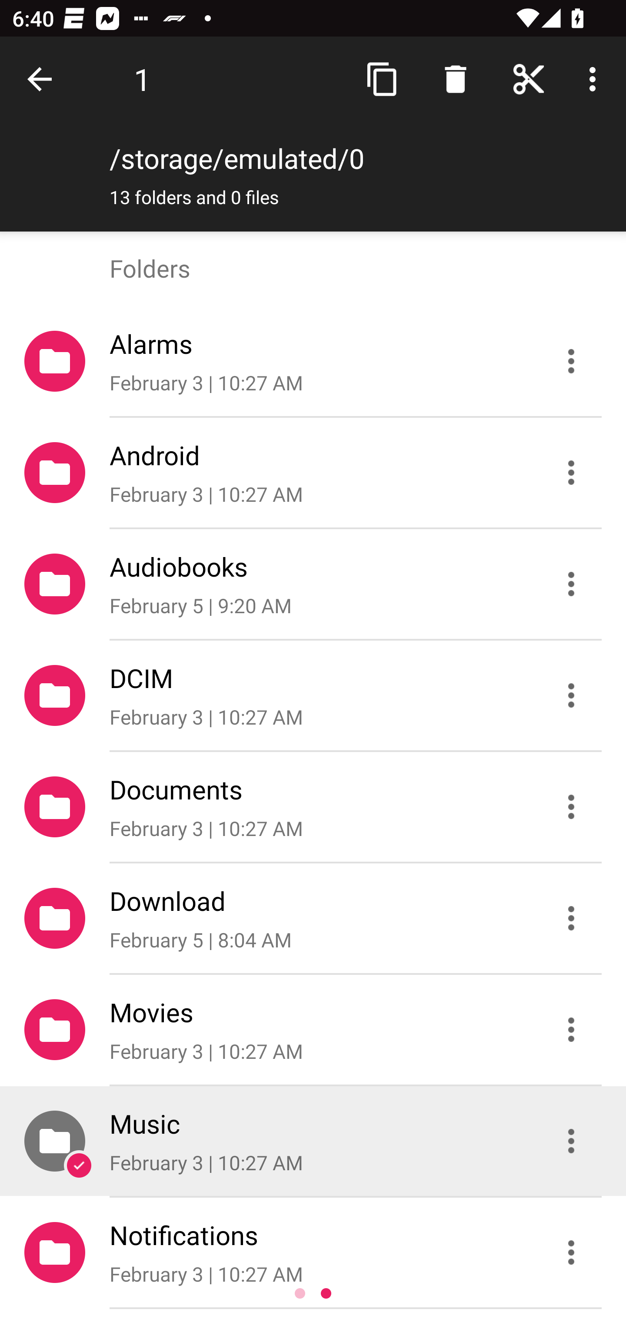  I want to click on 1, so click(143, 79).